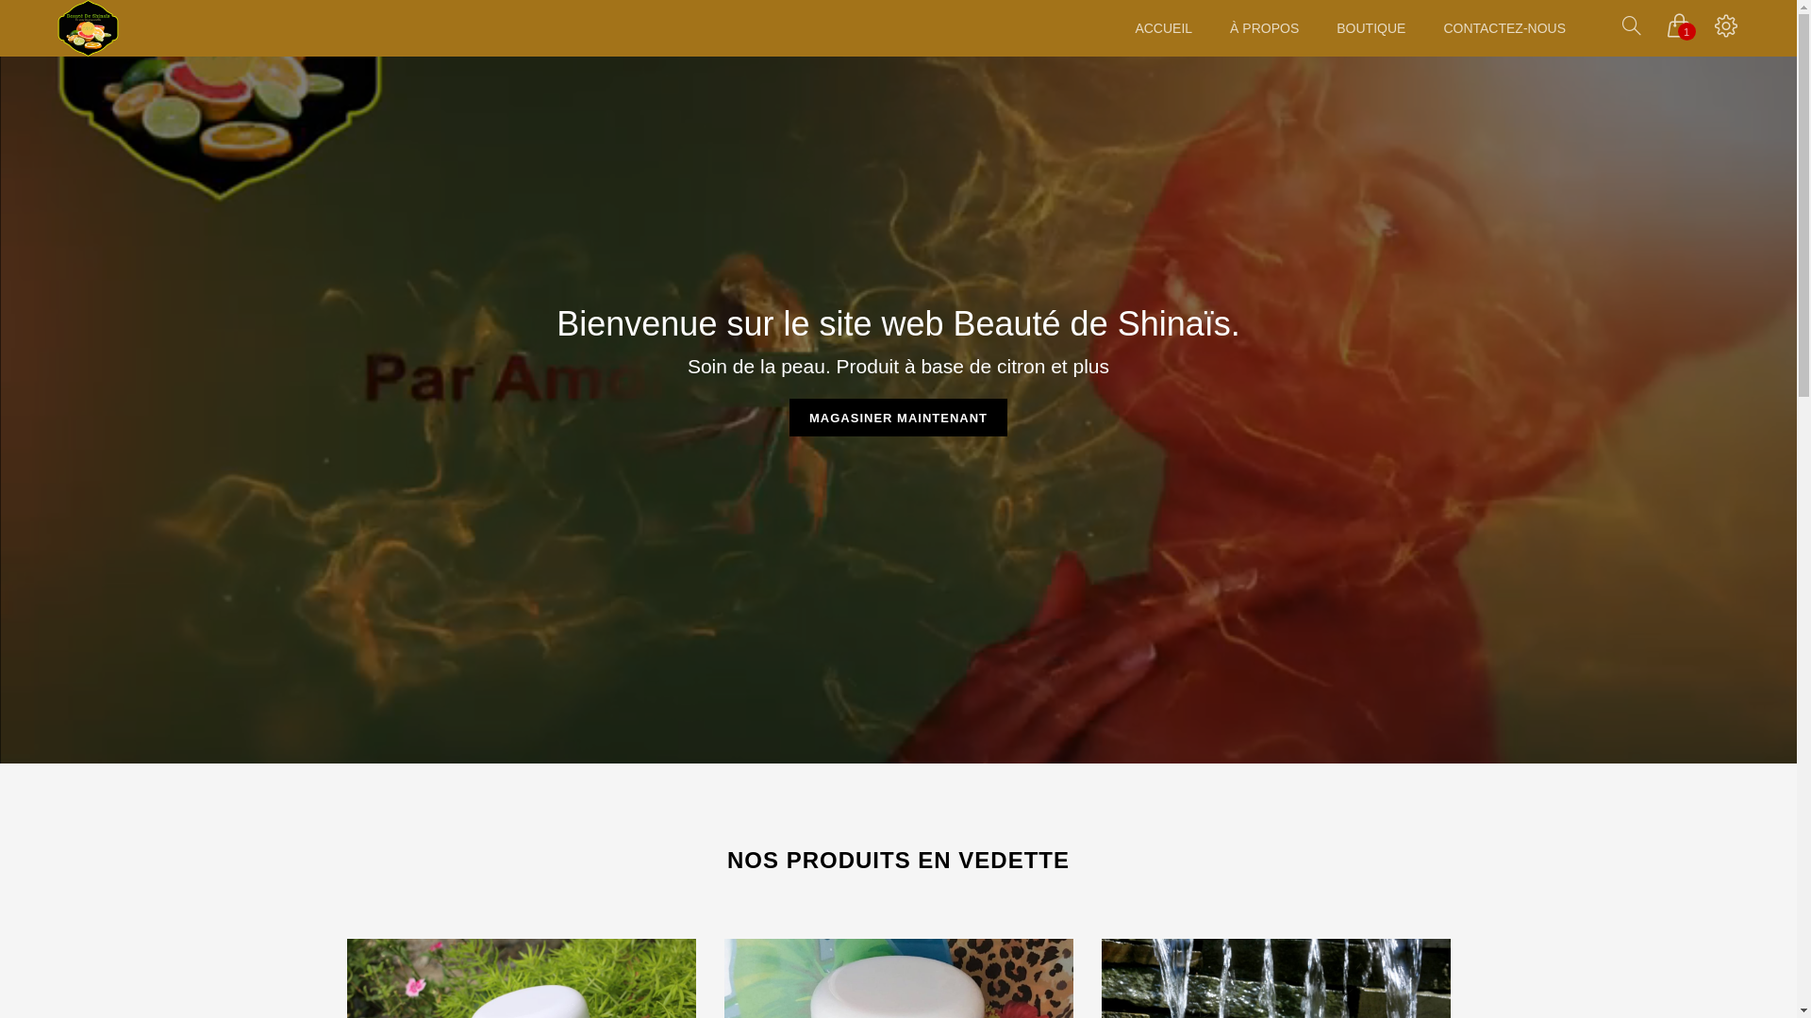 The image size is (1811, 1018). What do you see at coordinates (1504, 28) in the screenshot?
I see `CONTACTEZ-NOUS` at bounding box center [1504, 28].